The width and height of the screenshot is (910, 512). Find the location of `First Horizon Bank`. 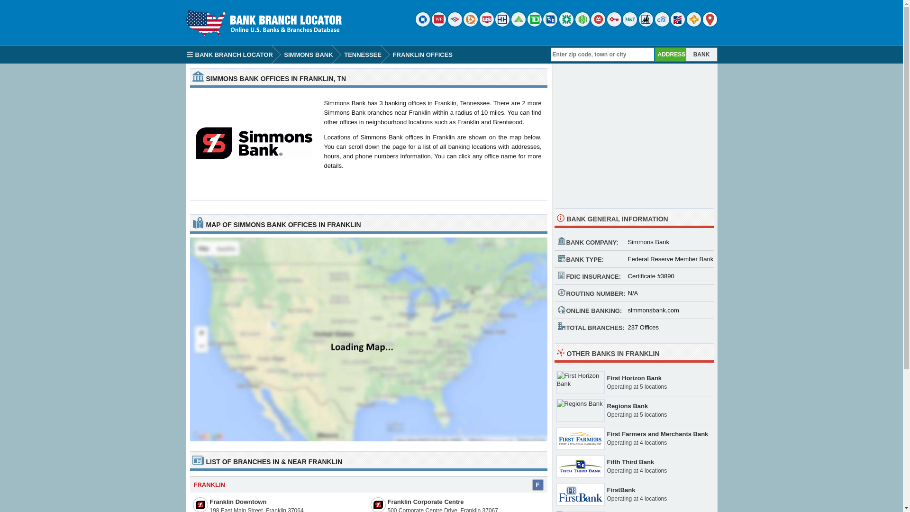

First Horizon Bank is located at coordinates (634, 377).